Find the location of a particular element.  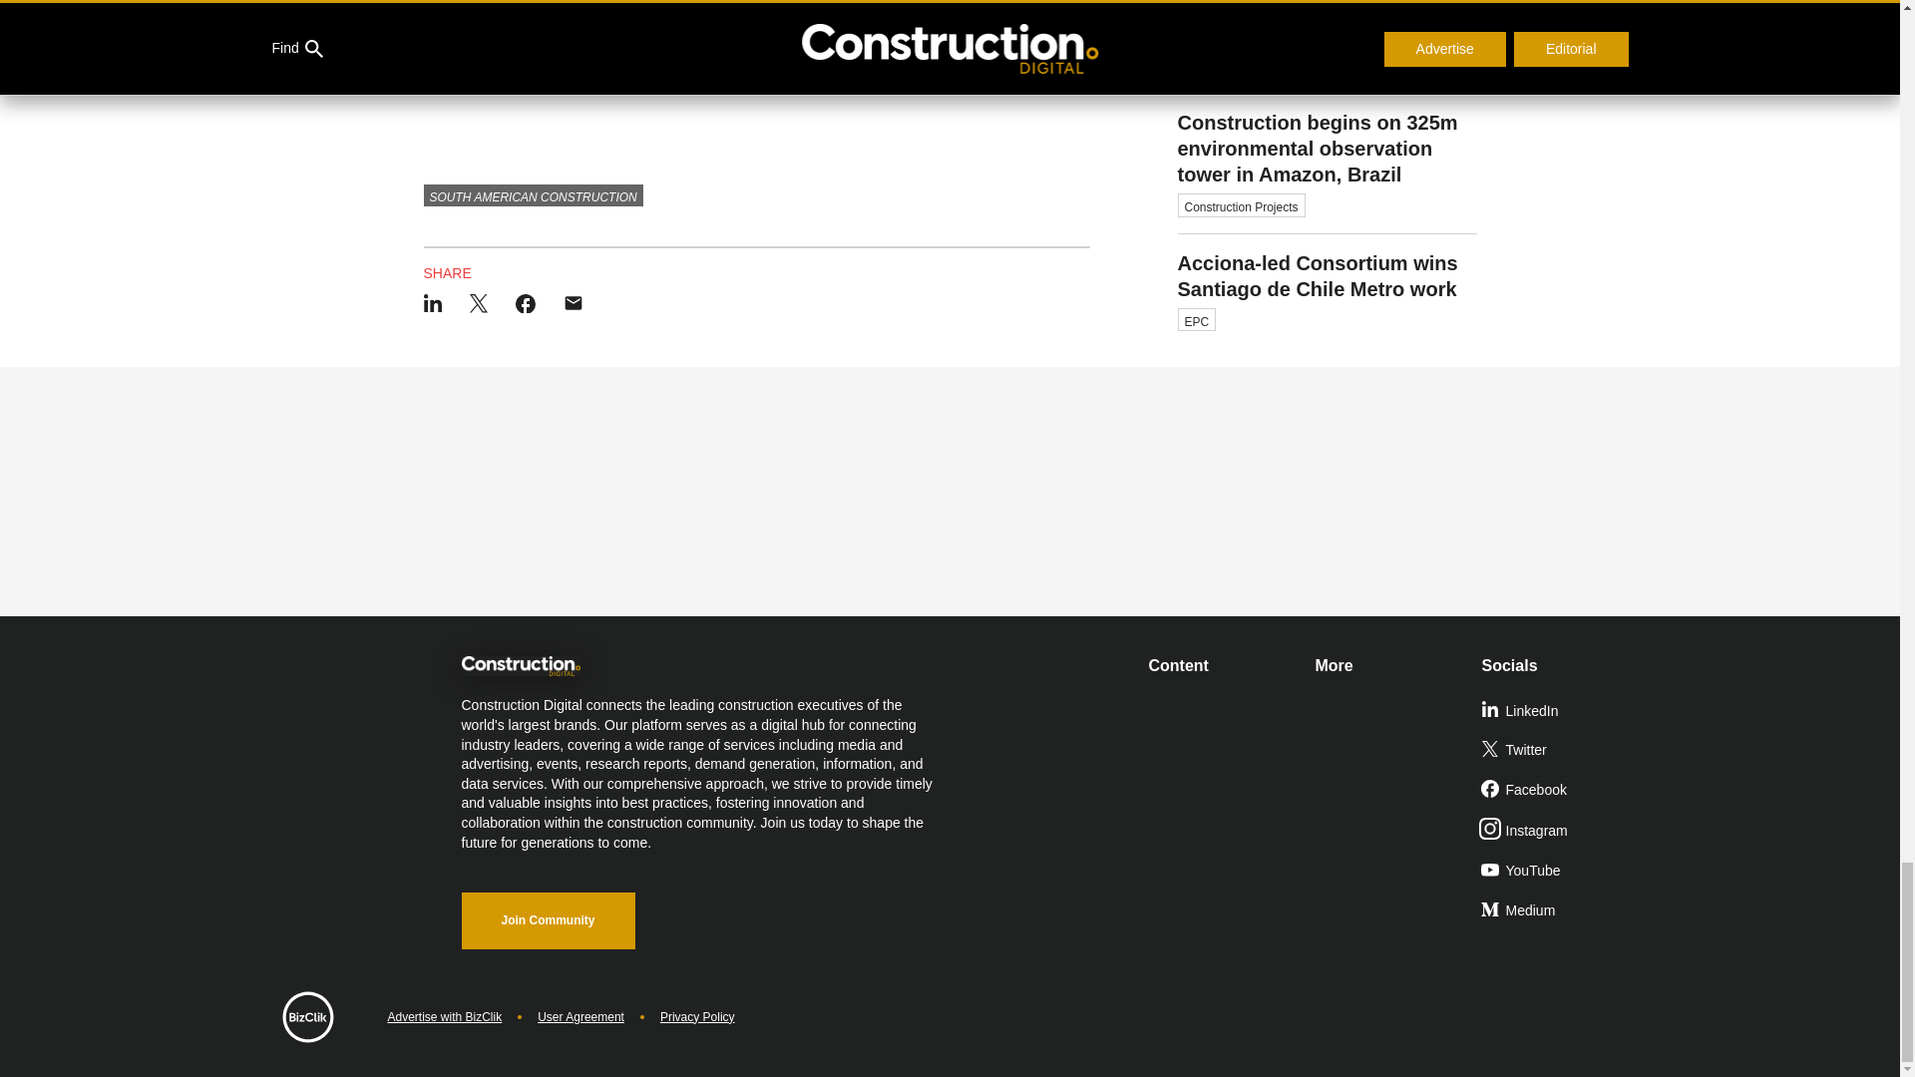

Privacy Policy is located at coordinates (698, 1017).